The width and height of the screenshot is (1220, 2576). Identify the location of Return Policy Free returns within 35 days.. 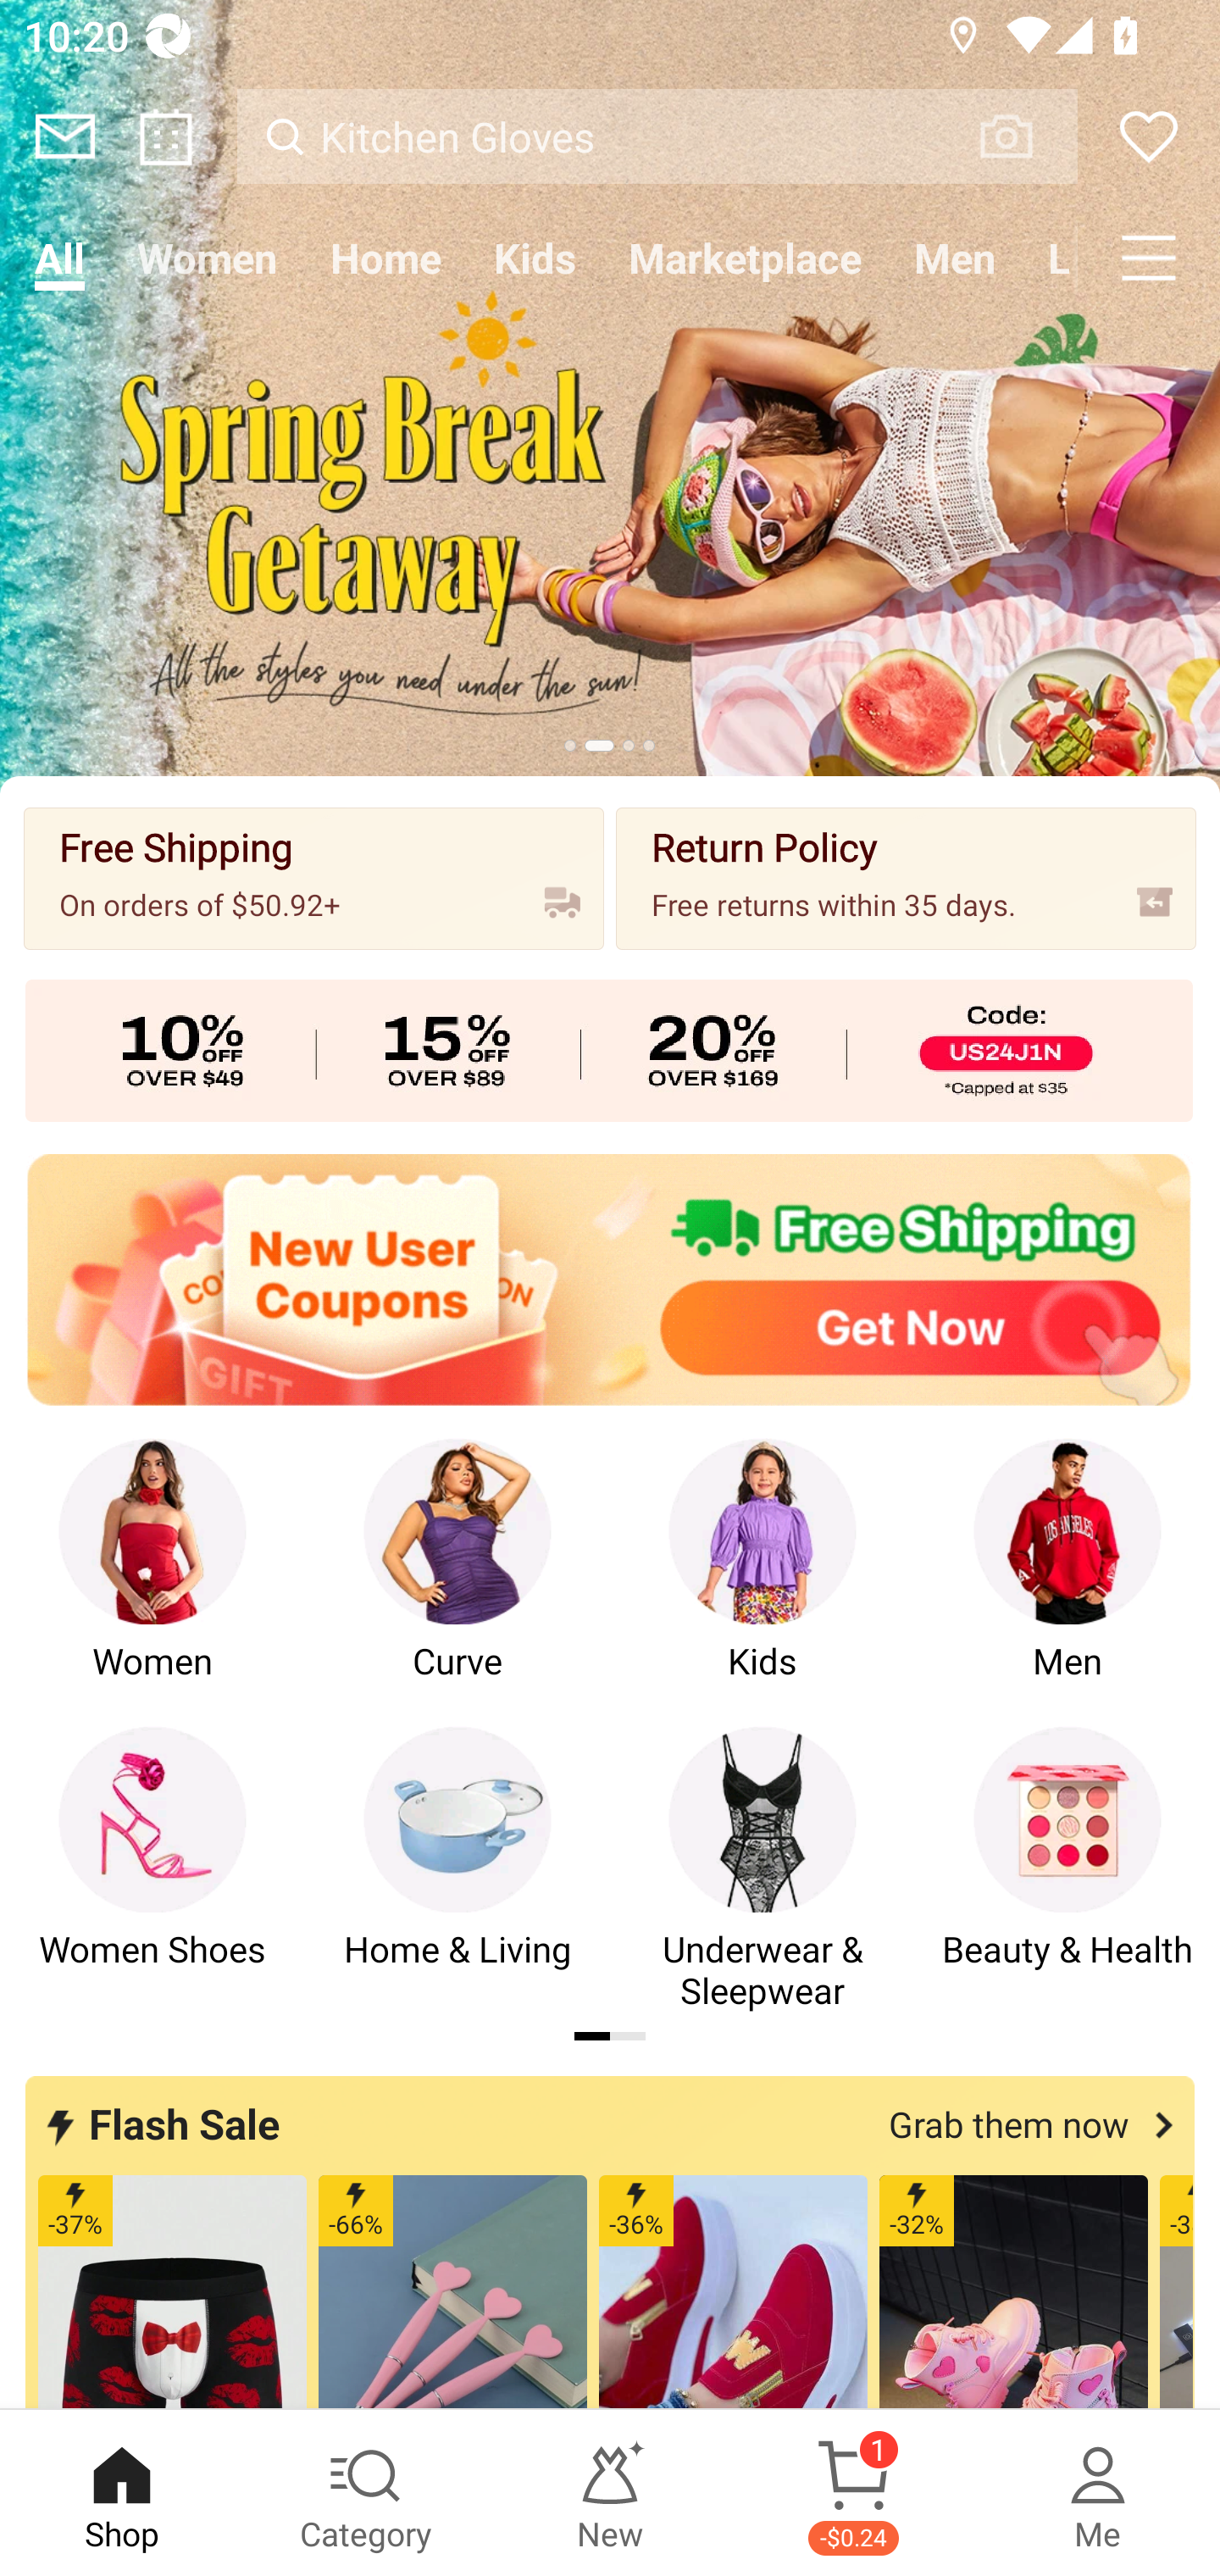
(907, 878).